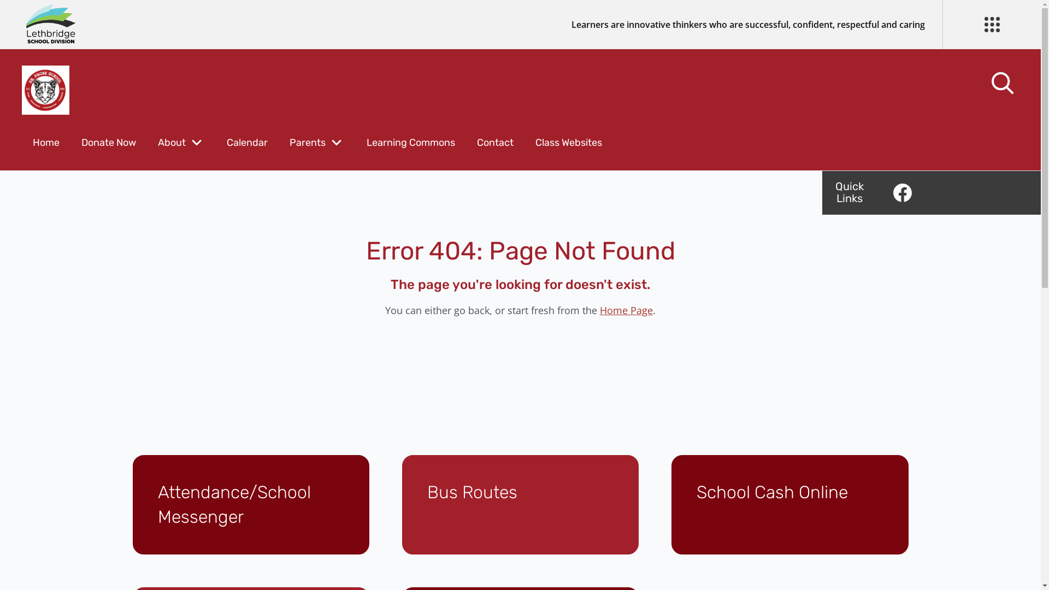 This screenshot has height=590, width=1049. Describe the element at coordinates (46, 143) in the screenshot. I see `Home` at that location.